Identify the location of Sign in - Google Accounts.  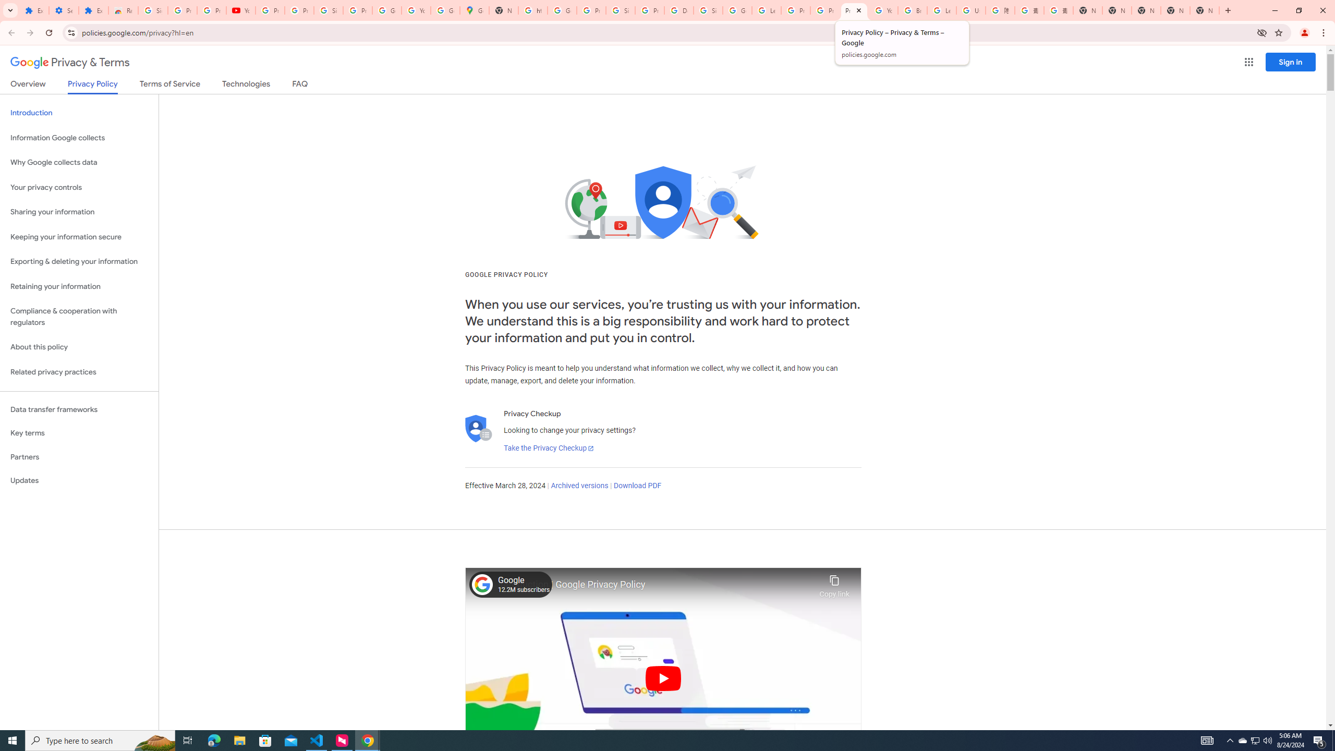
(708, 10).